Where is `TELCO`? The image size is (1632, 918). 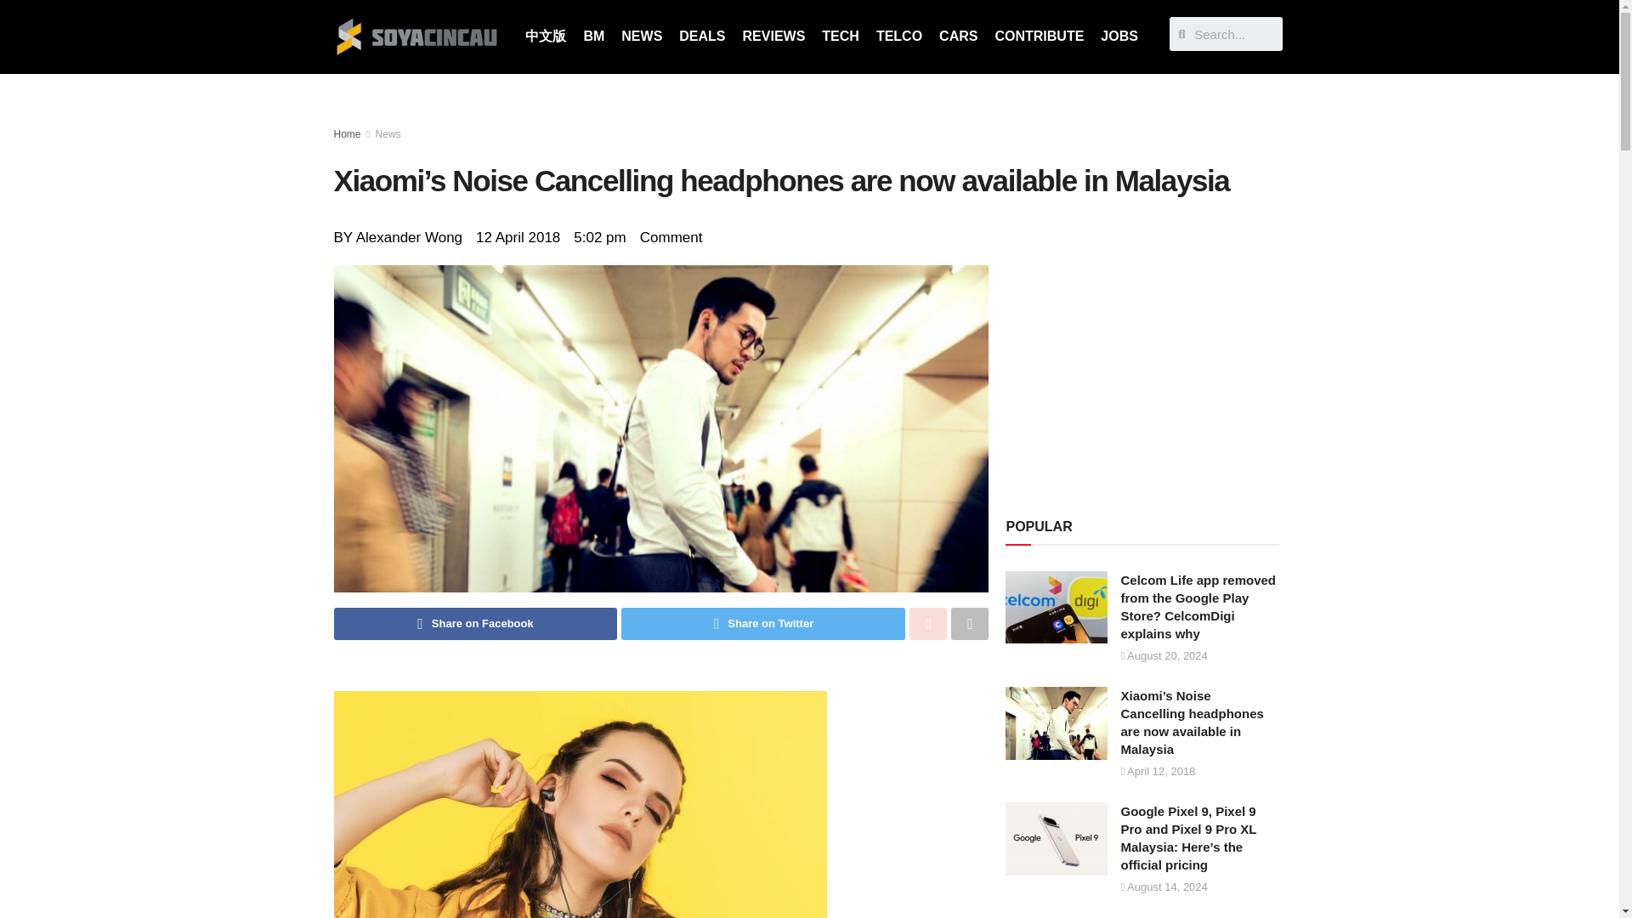 TELCO is located at coordinates (899, 36).